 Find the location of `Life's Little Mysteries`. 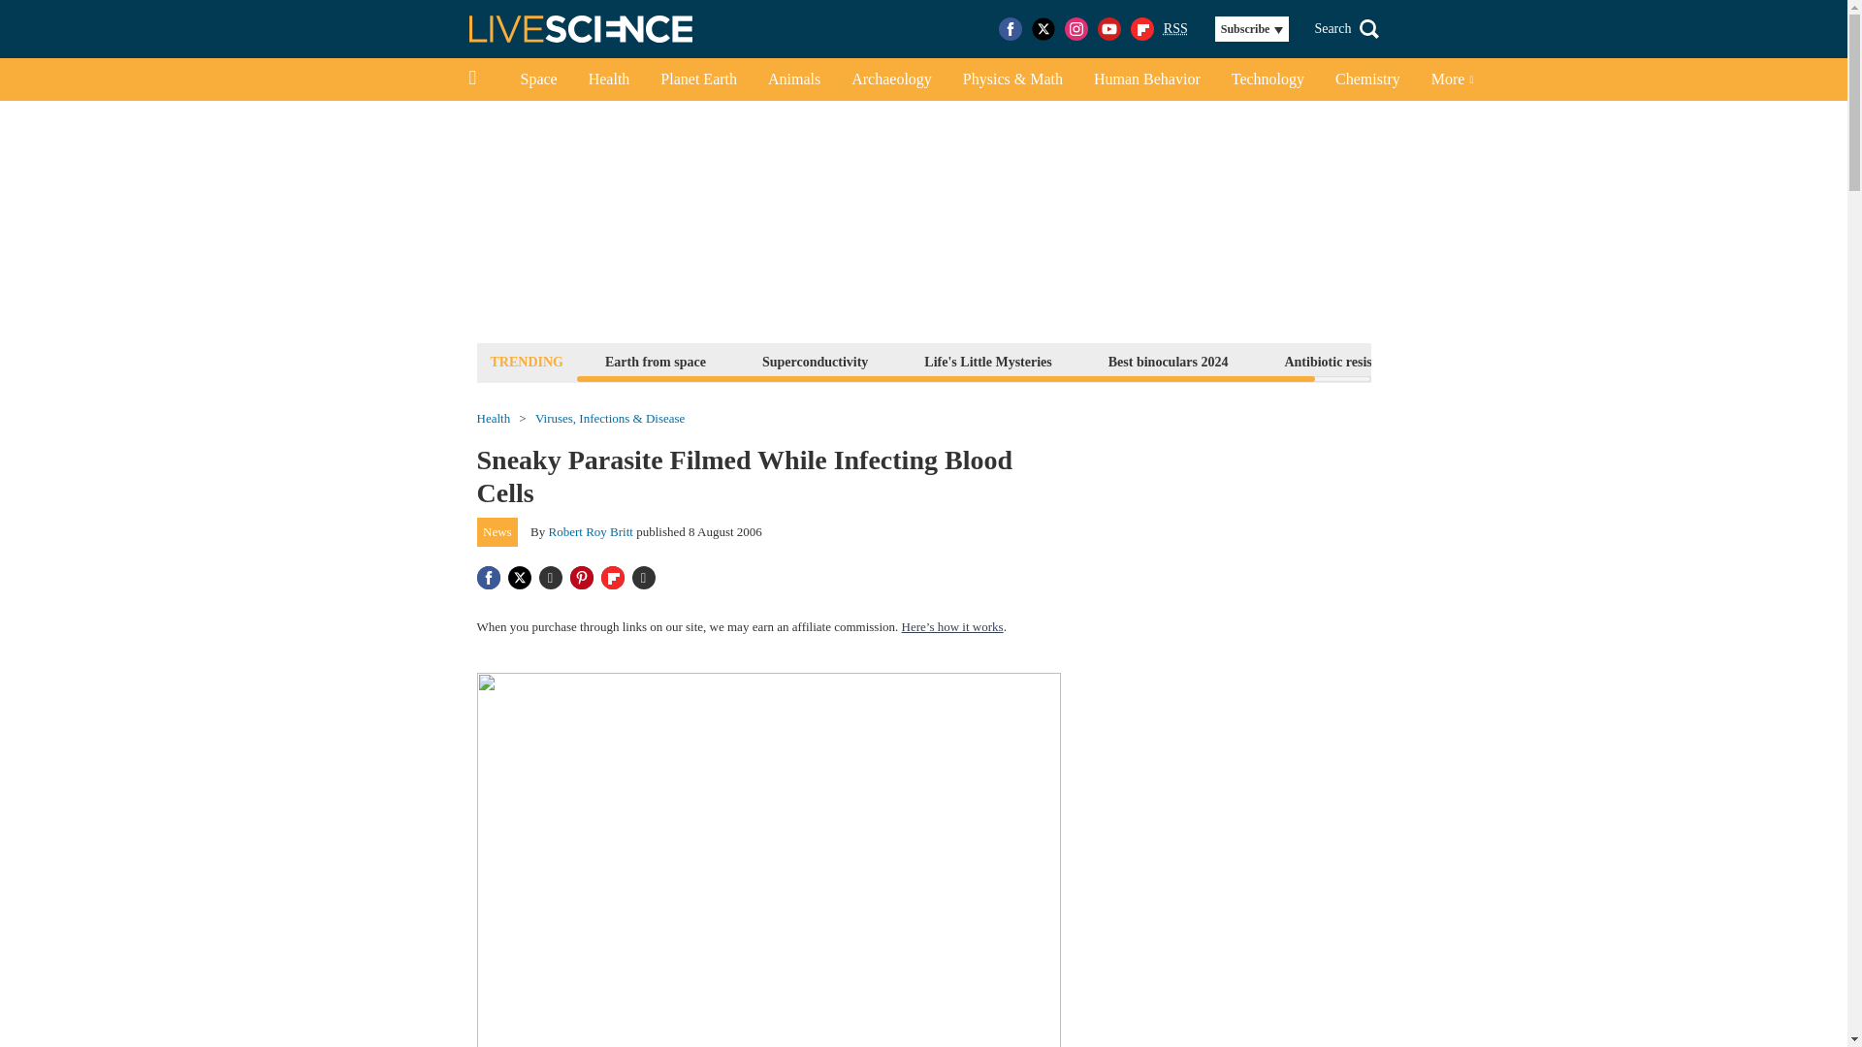

Life's Little Mysteries is located at coordinates (987, 361).